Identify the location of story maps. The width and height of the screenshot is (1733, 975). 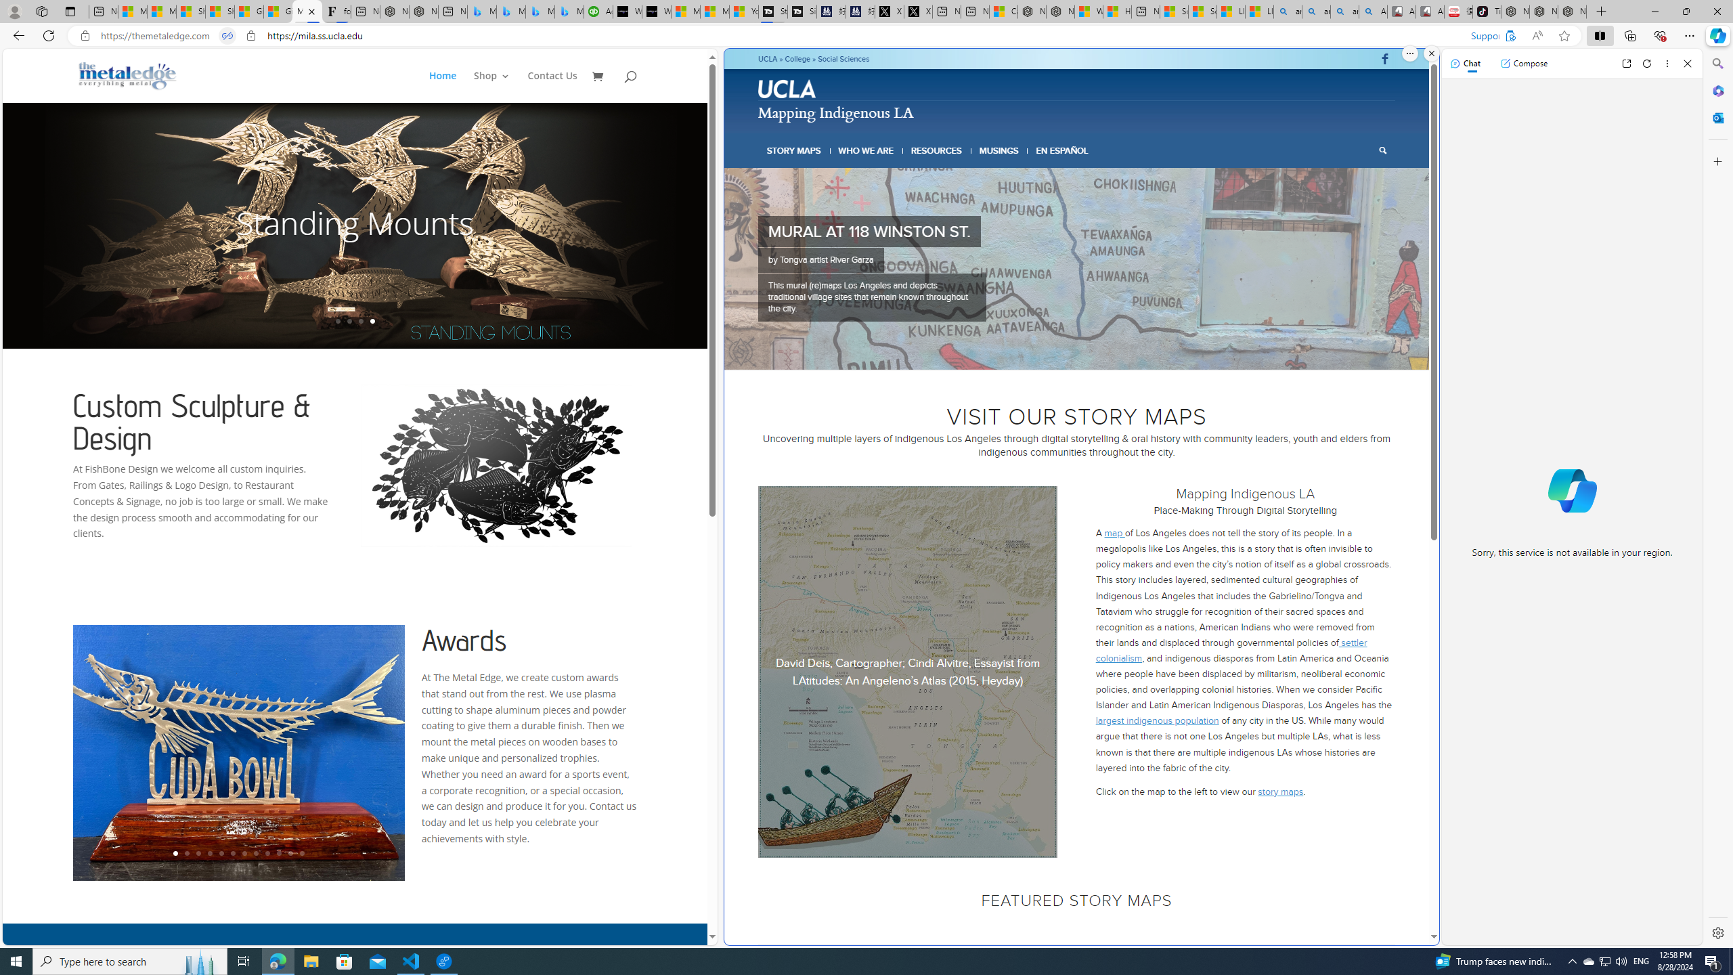
(1281, 791).